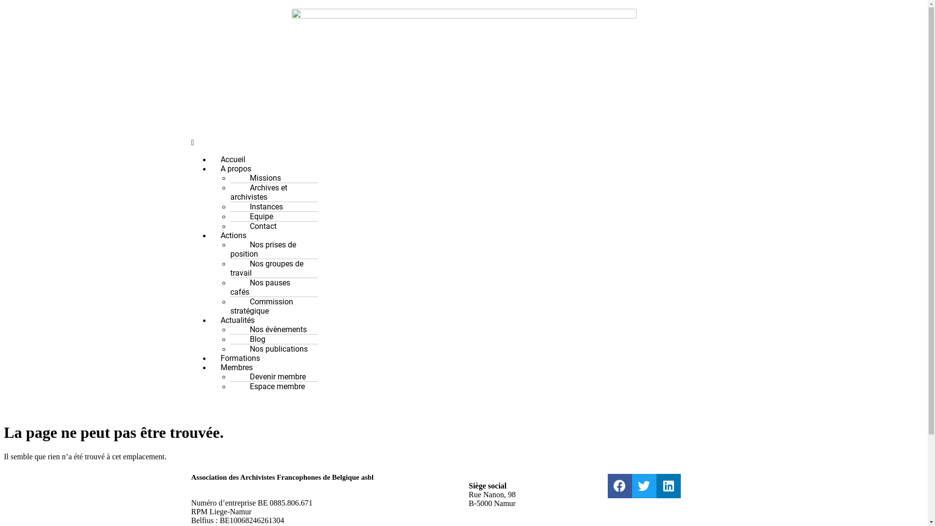 The width and height of the screenshot is (935, 526). Describe the element at coordinates (258, 192) in the screenshot. I see `Archives et archivistes` at that location.